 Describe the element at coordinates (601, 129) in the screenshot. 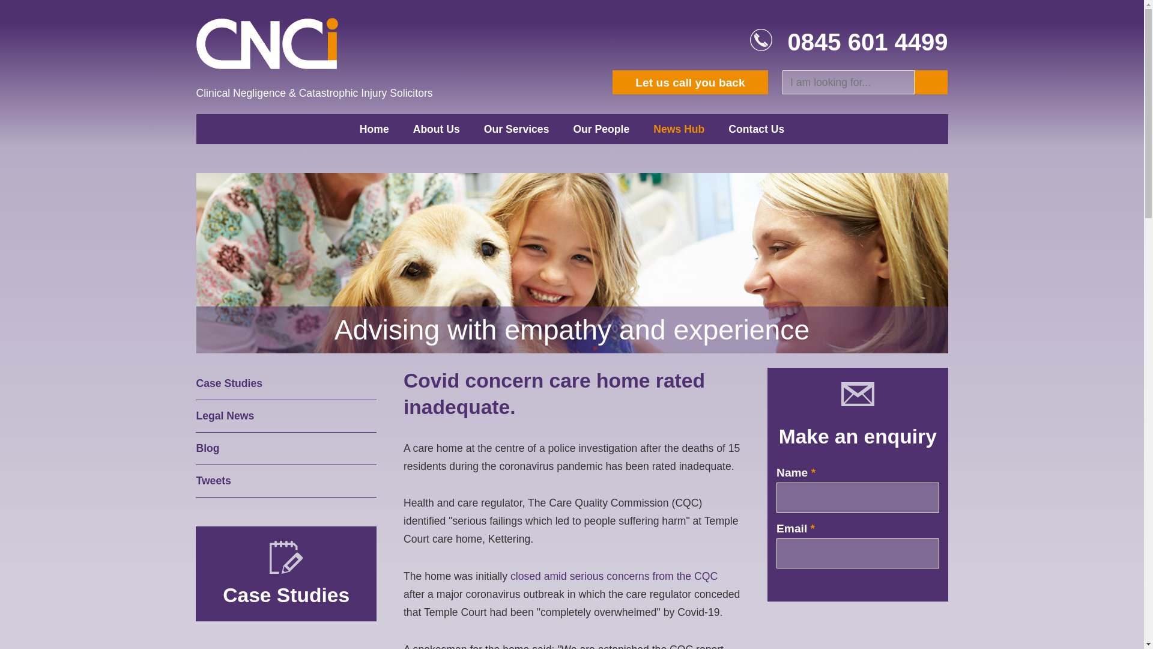

I see `Our People` at that location.